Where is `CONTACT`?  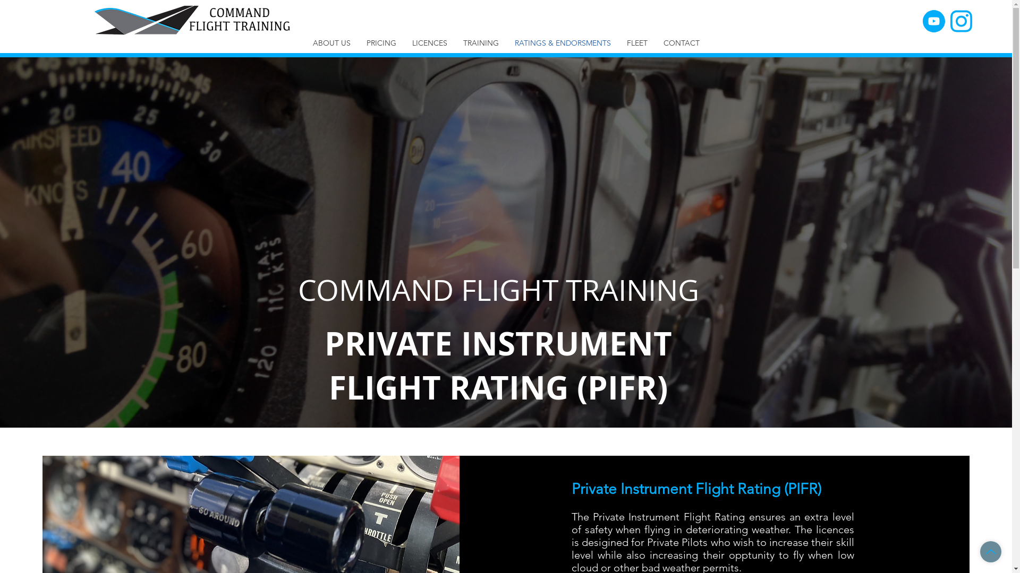
CONTACT is located at coordinates (682, 43).